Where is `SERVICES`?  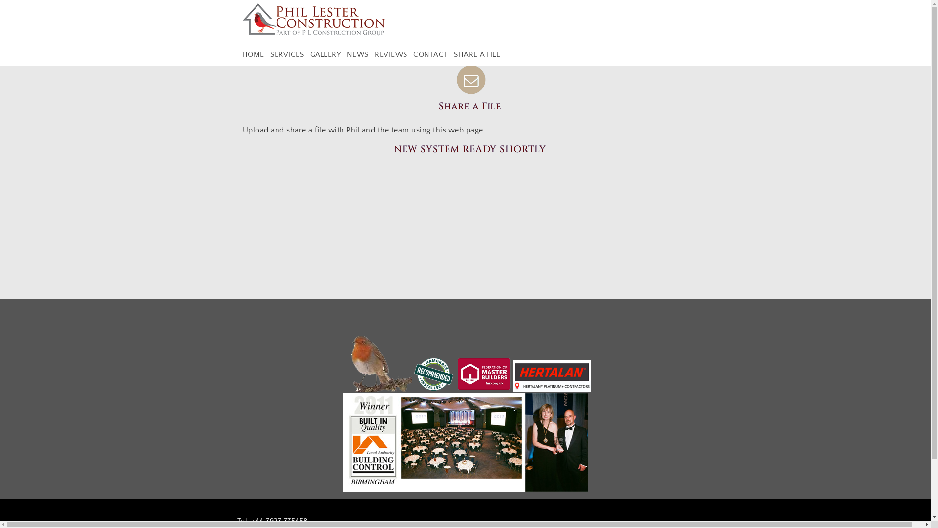 SERVICES is located at coordinates (287, 55).